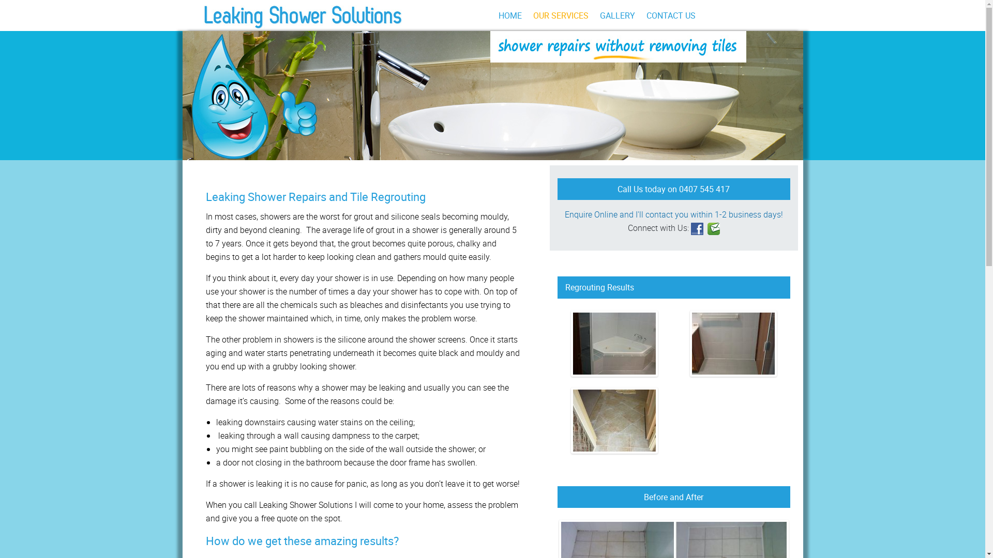  What do you see at coordinates (618, 16) in the screenshot?
I see `GALLERY` at bounding box center [618, 16].